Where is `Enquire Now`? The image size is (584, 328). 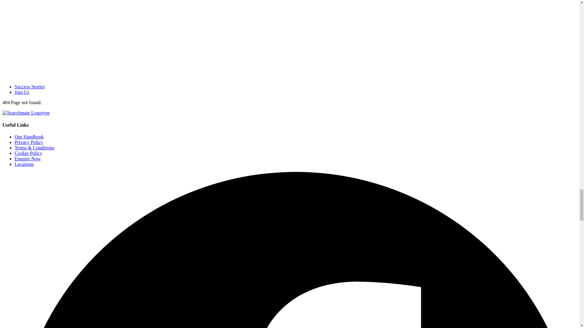
Enquire Now is located at coordinates (28, 159).